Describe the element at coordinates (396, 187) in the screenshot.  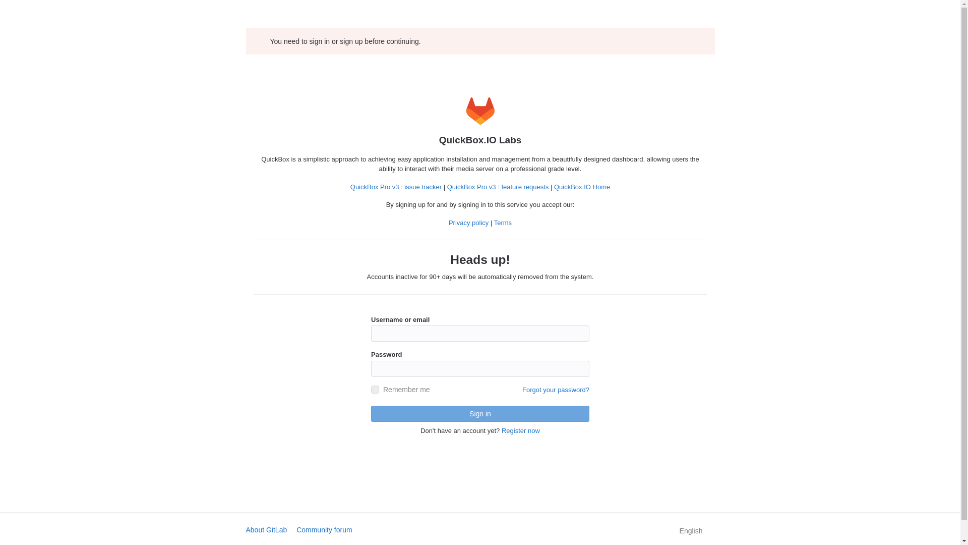
I see `QuickBox Pro v3 : issue tracker` at that location.